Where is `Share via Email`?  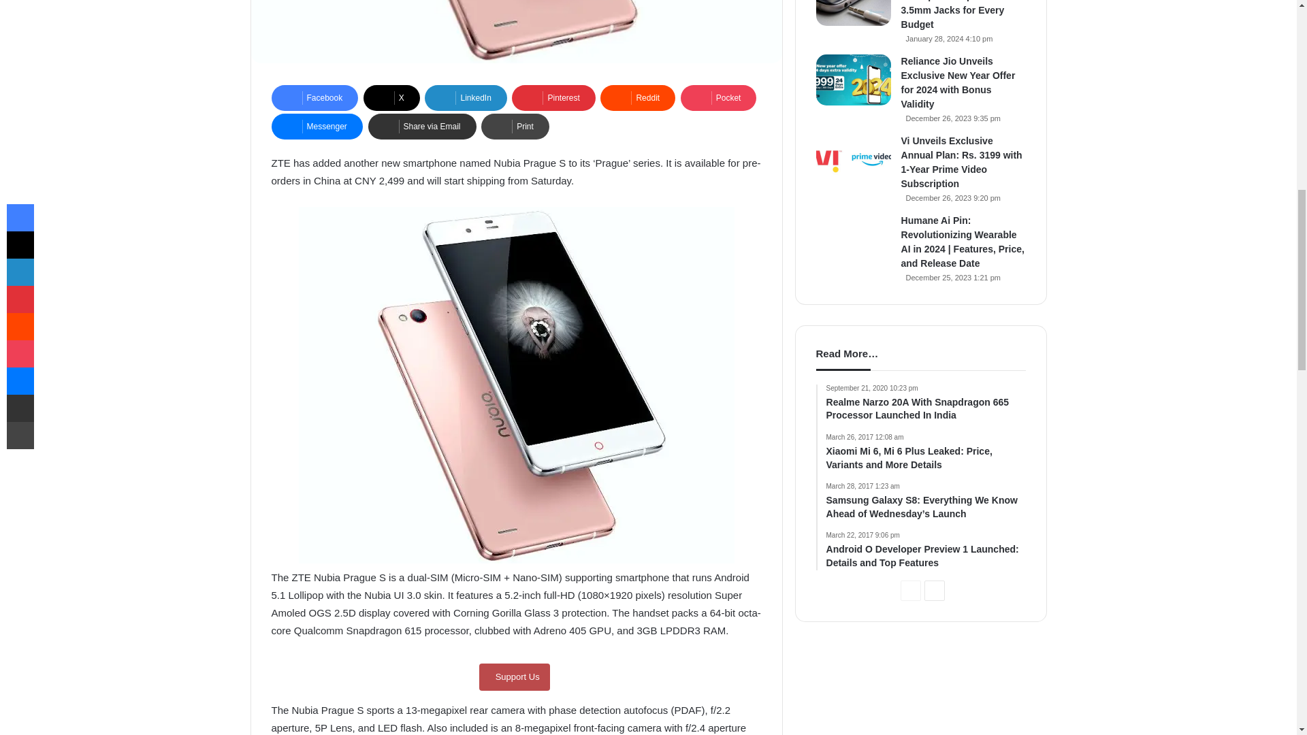
Share via Email is located at coordinates (421, 127).